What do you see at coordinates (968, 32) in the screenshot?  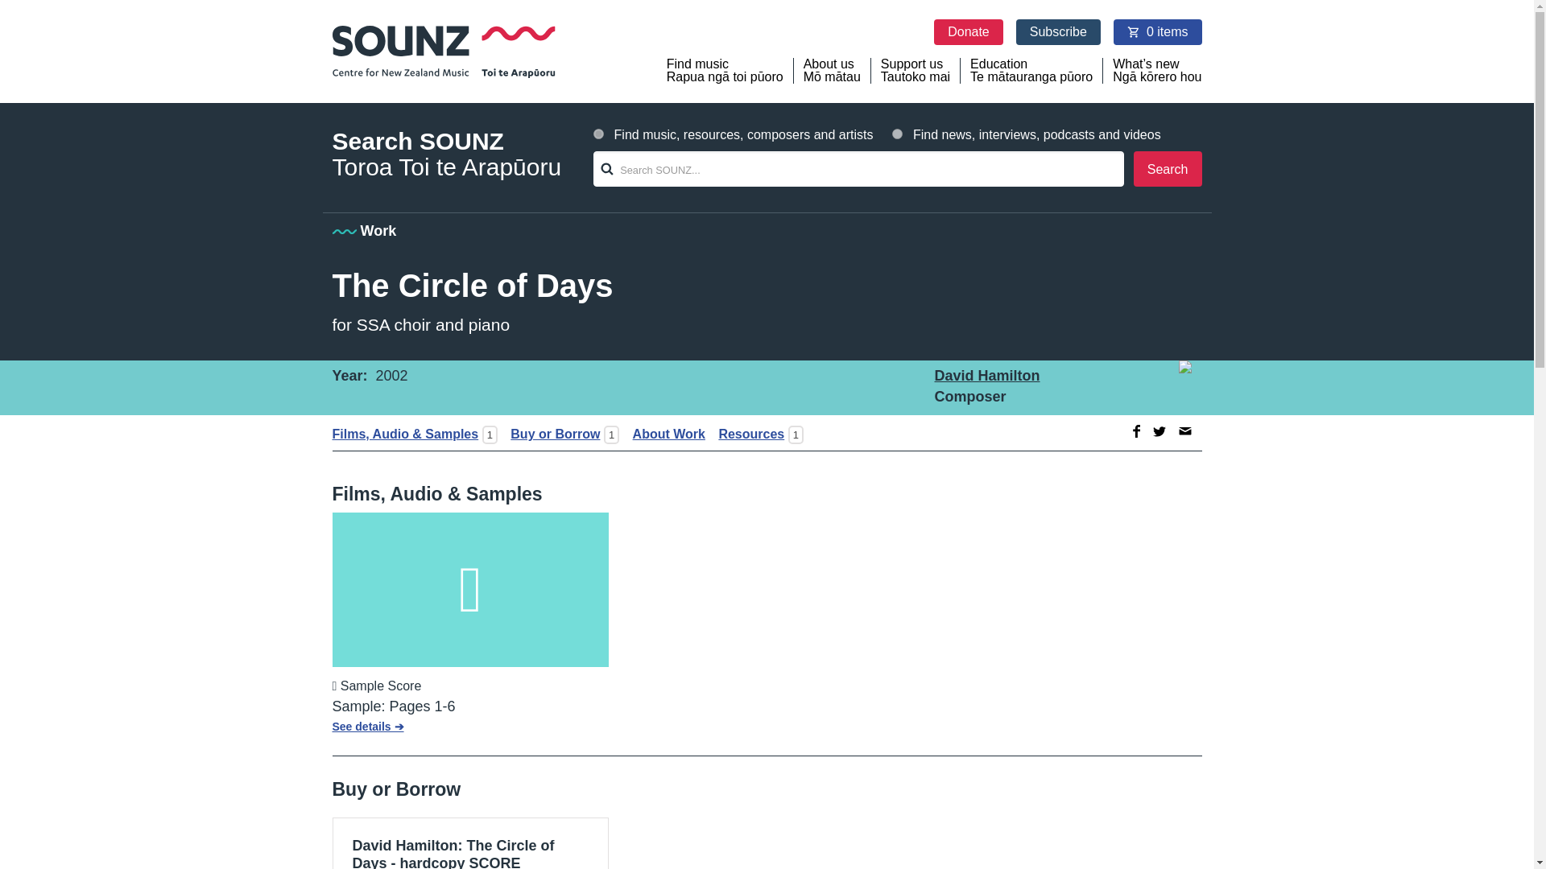 I see `Donate` at bounding box center [968, 32].